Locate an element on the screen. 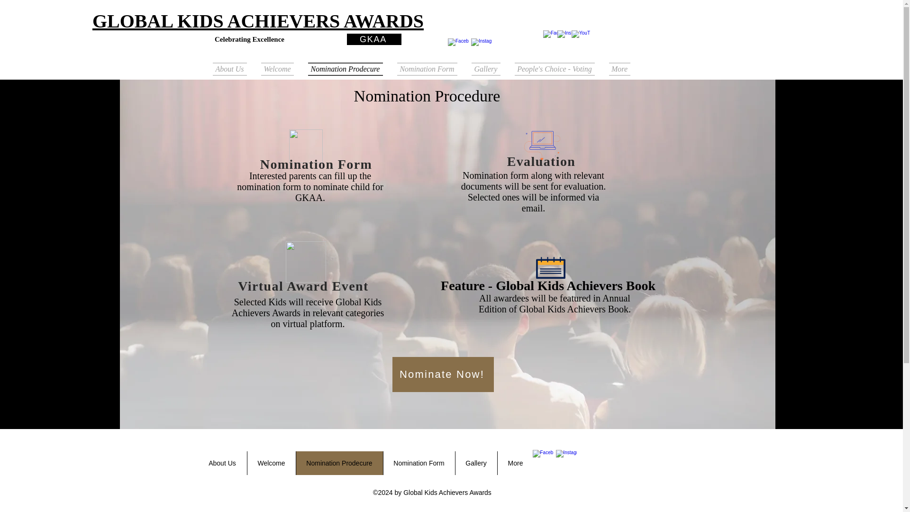  Nomination Prodecure is located at coordinates (345, 69).